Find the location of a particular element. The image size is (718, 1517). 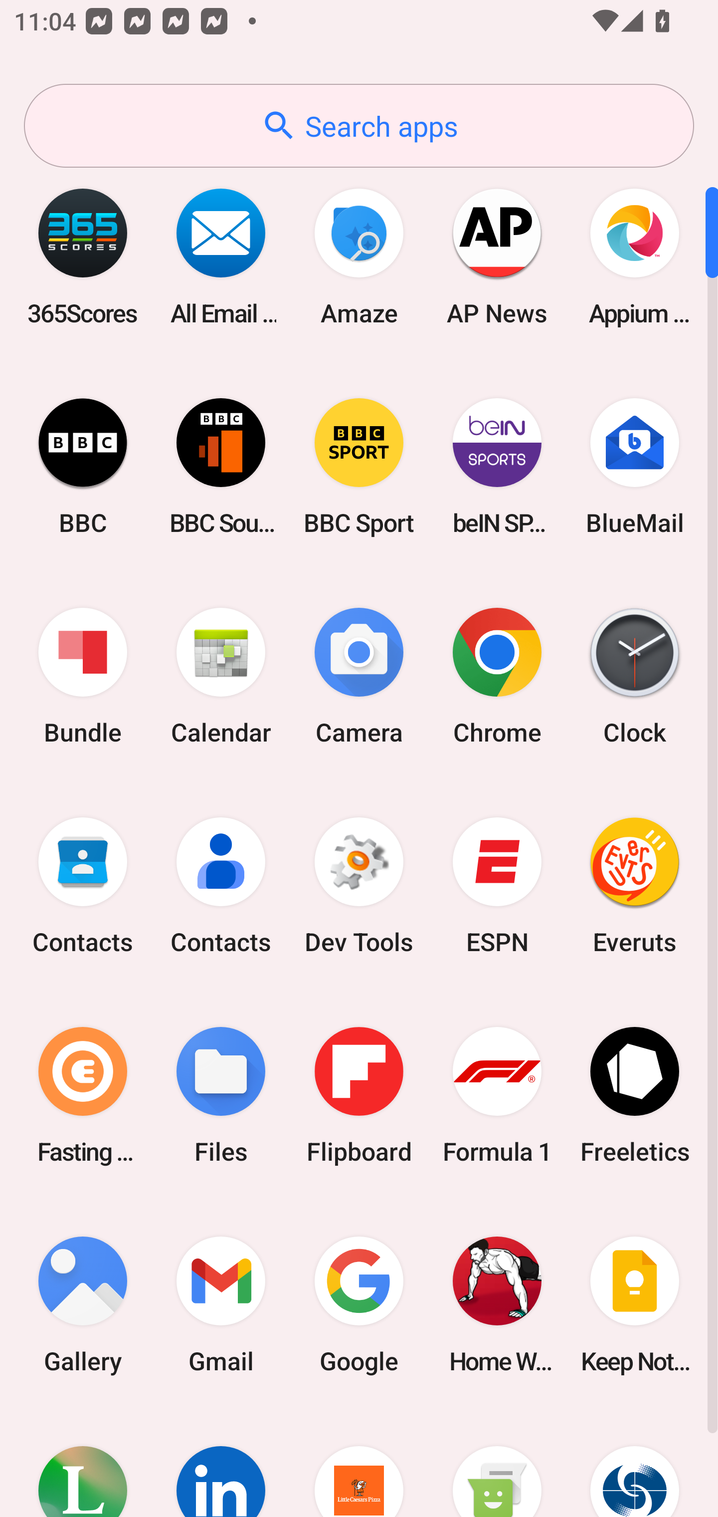

Gmail is located at coordinates (221, 1304).